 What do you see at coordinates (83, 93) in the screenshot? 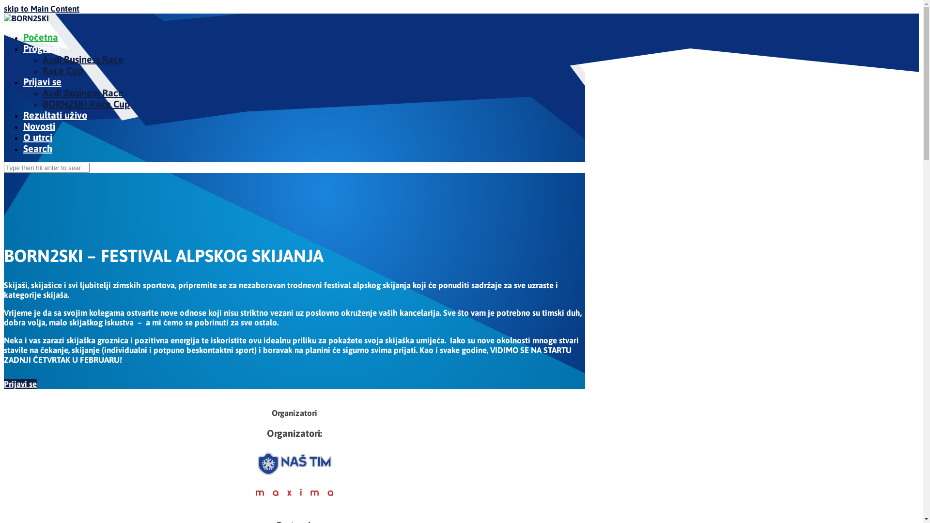
I see `Audi Business Race` at bounding box center [83, 93].